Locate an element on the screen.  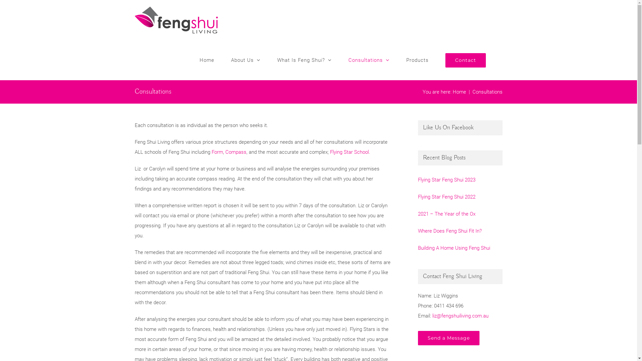
liz@fengshuiliving.com.au is located at coordinates (460, 316).